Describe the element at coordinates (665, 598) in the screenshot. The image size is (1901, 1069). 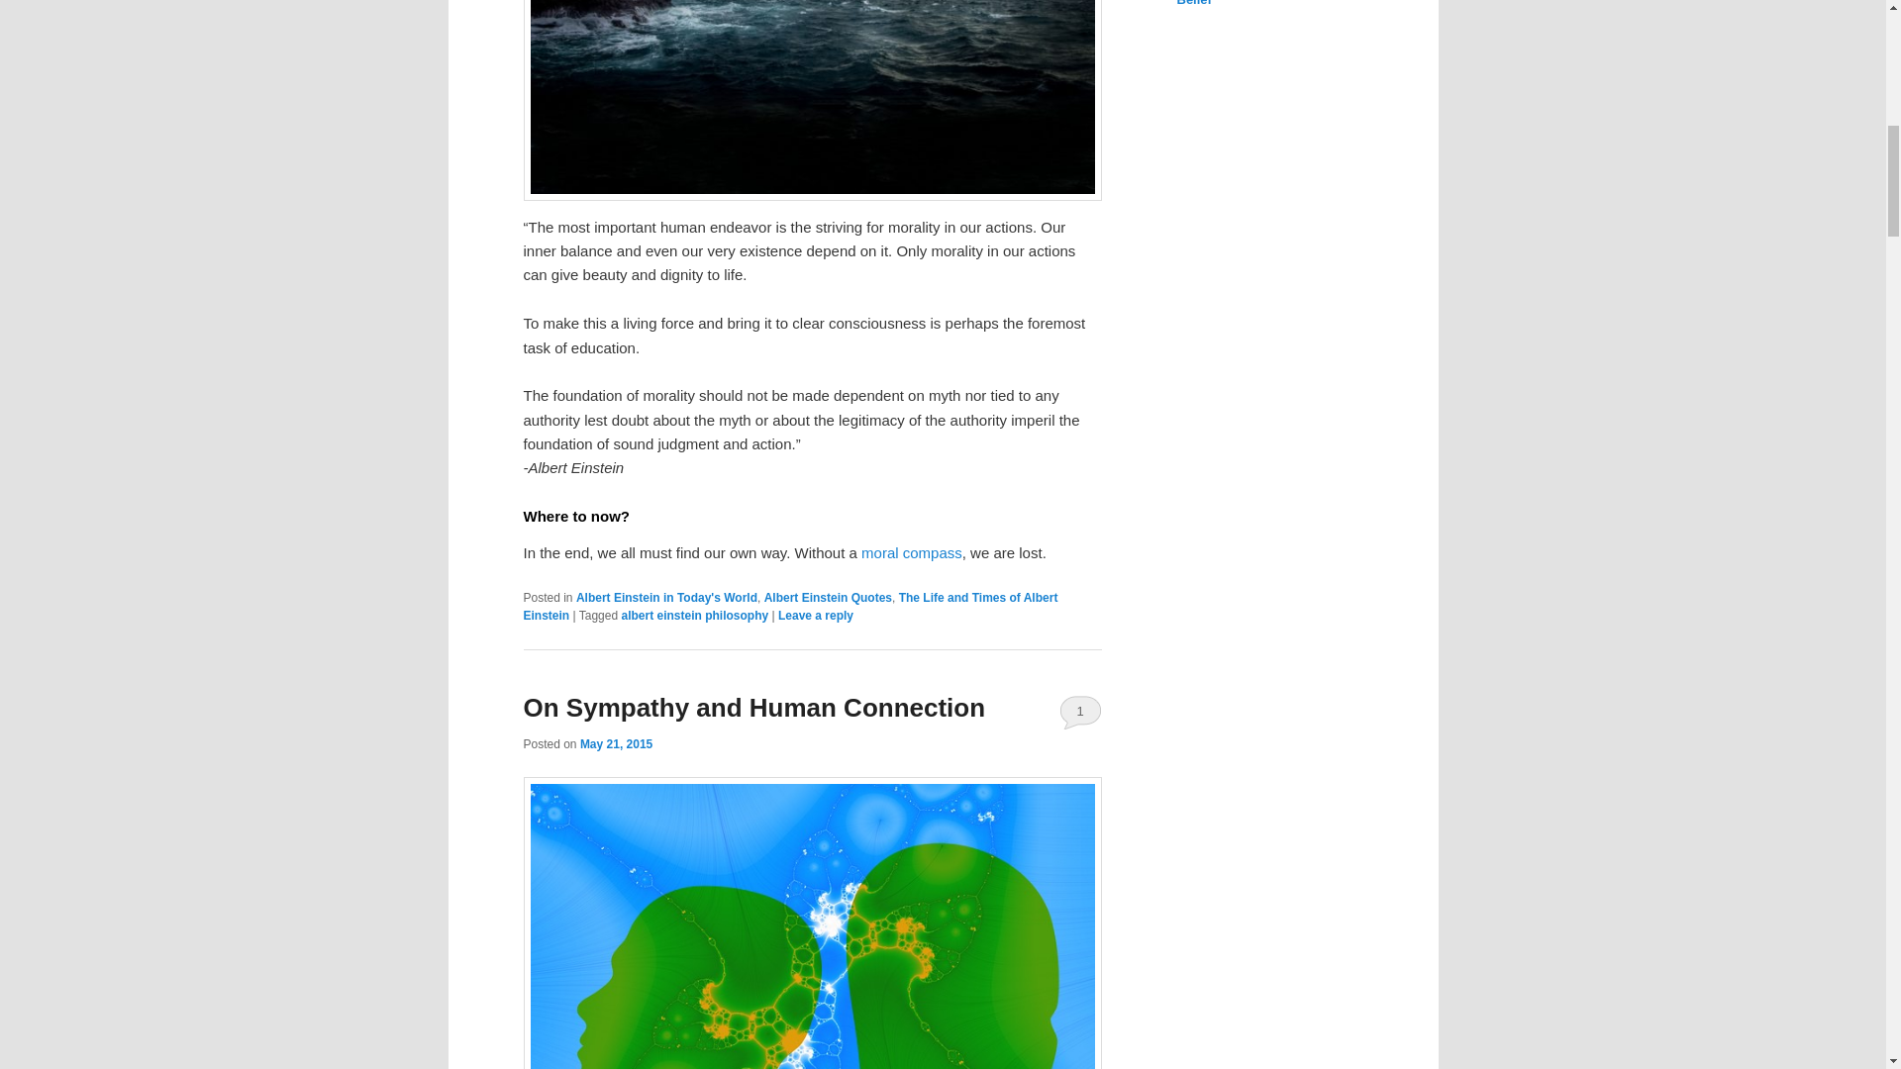
I see `Albert Einstein in Today's World` at that location.